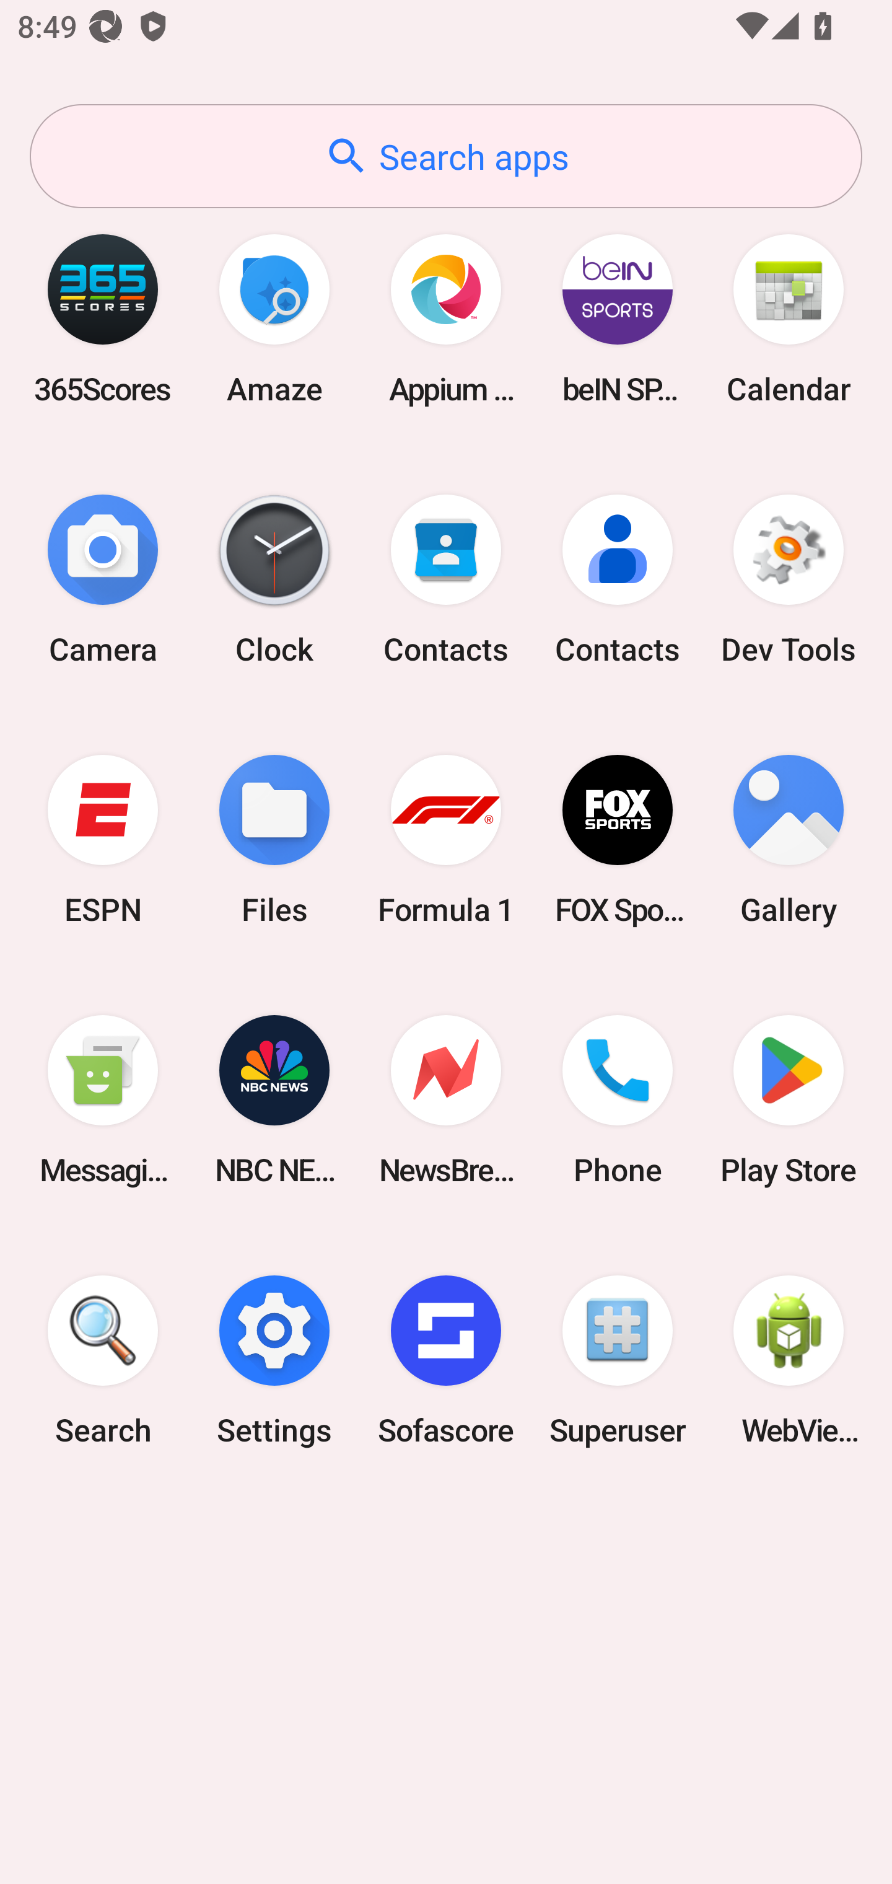  I want to click on Amaze, so click(274, 319).